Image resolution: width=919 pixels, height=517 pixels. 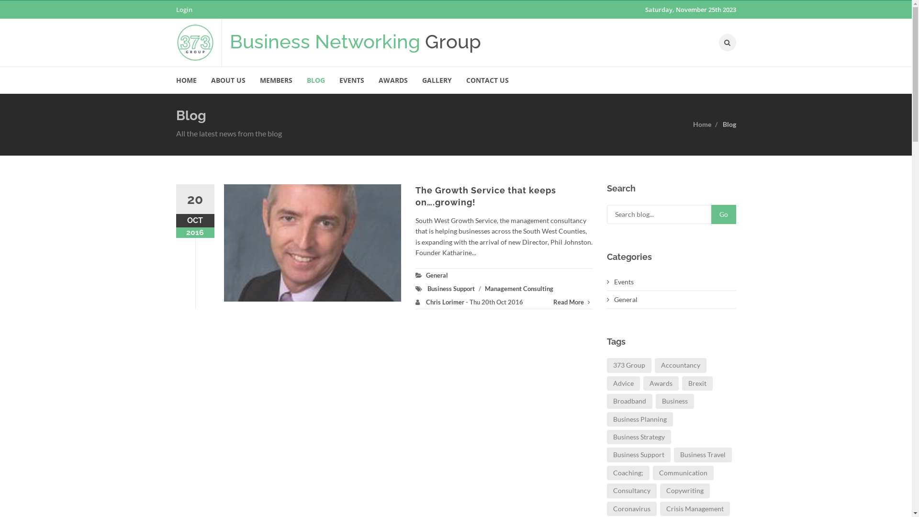 What do you see at coordinates (724, 214) in the screenshot?
I see `Go` at bounding box center [724, 214].